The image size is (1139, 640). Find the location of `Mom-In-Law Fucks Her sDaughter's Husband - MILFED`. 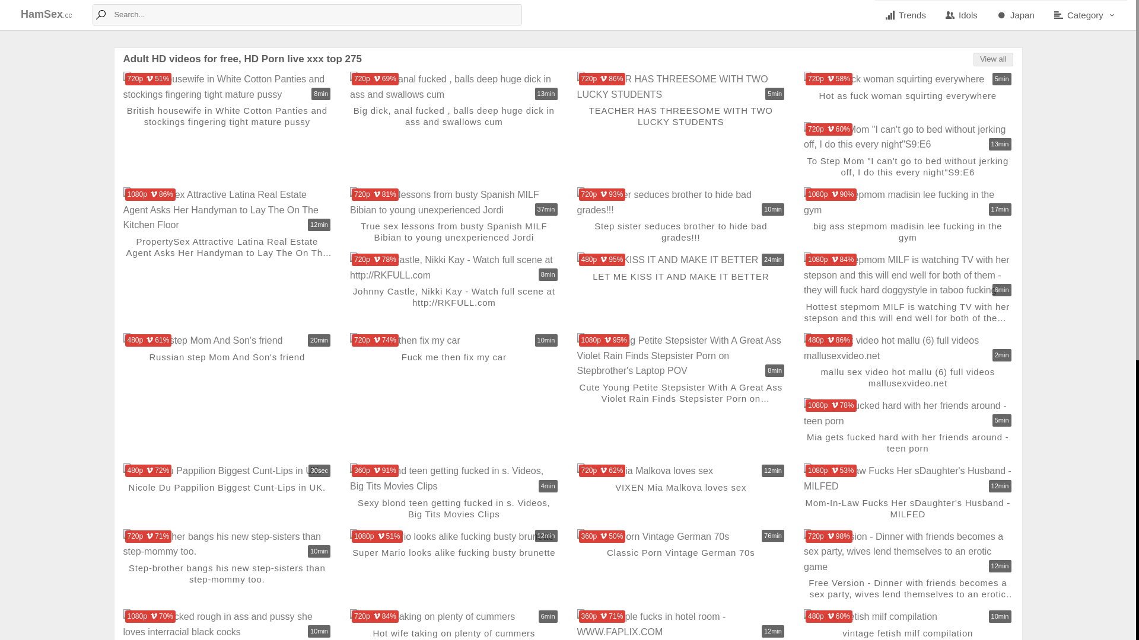

Mom-In-Law Fucks Her sDaughter's Husband - MILFED is located at coordinates (909, 508).